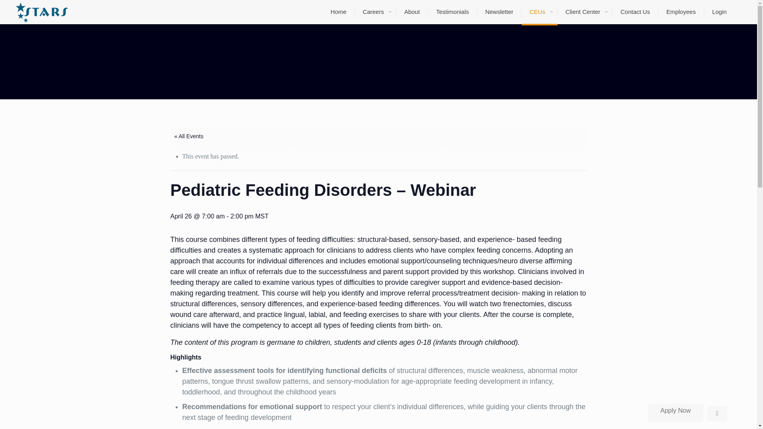  I want to click on About, so click(412, 12).